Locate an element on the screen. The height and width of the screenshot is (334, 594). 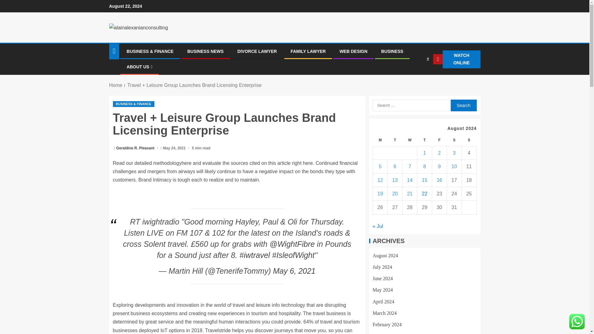
Sunday is located at coordinates (469, 140).